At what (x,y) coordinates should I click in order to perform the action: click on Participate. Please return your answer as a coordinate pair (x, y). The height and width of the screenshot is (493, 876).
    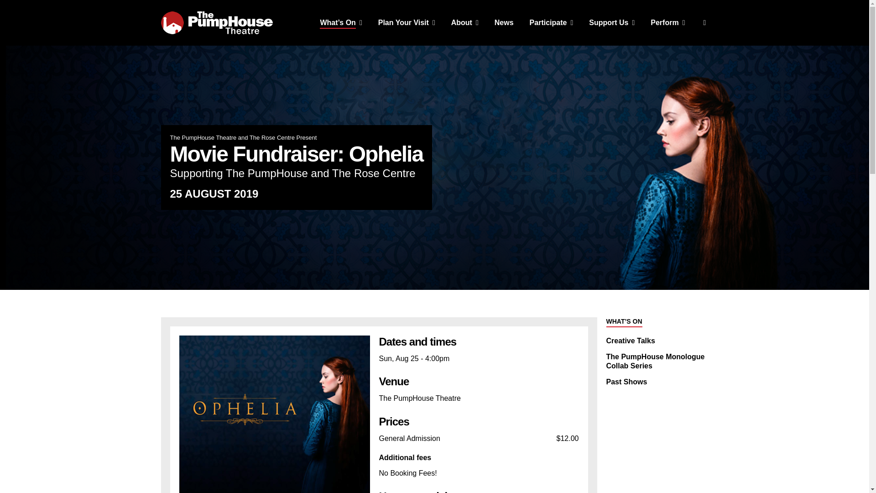
    Looking at the image, I should click on (552, 23).